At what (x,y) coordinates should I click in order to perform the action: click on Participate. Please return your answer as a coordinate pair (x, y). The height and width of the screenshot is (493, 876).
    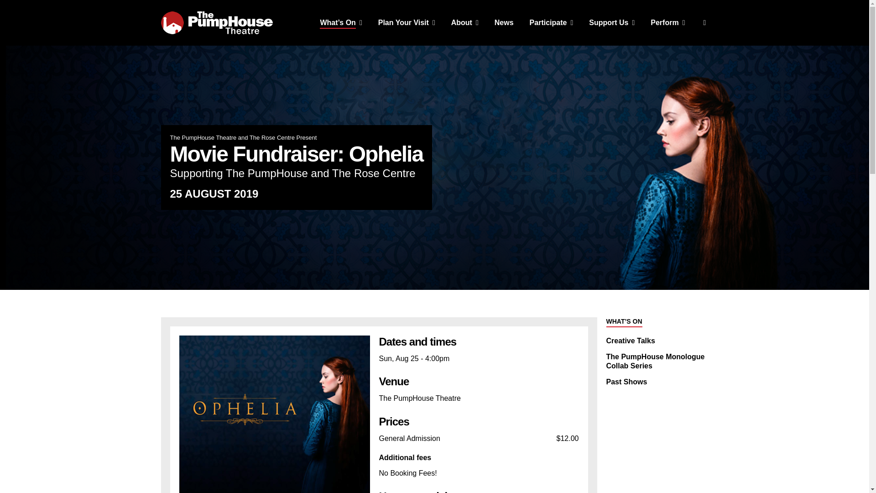
    Looking at the image, I should click on (552, 23).